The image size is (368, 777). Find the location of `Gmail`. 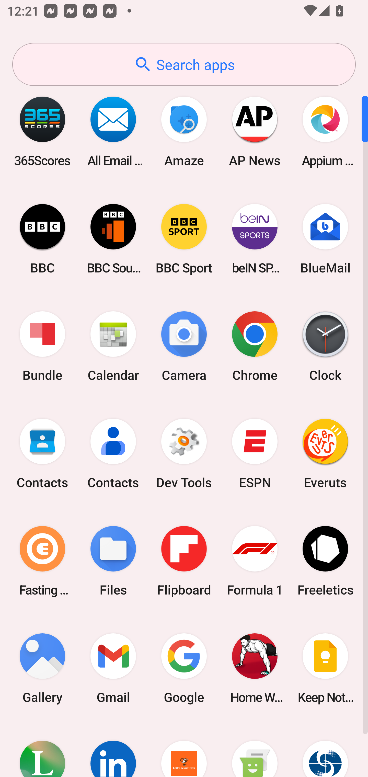

Gmail is located at coordinates (113, 668).